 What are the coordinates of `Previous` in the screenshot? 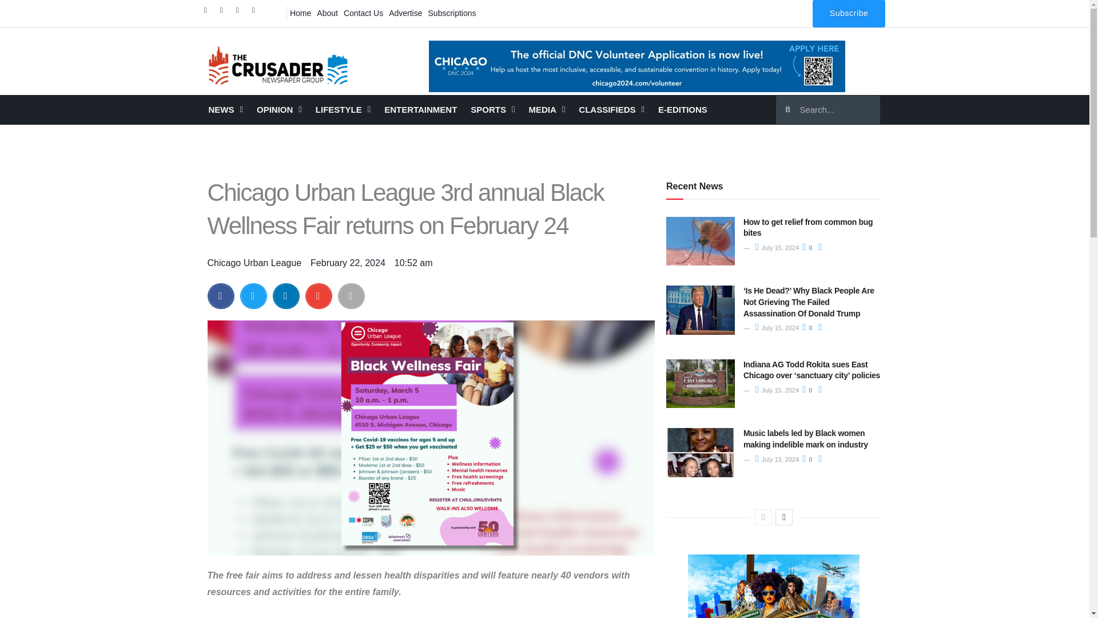 It's located at (763, 517).